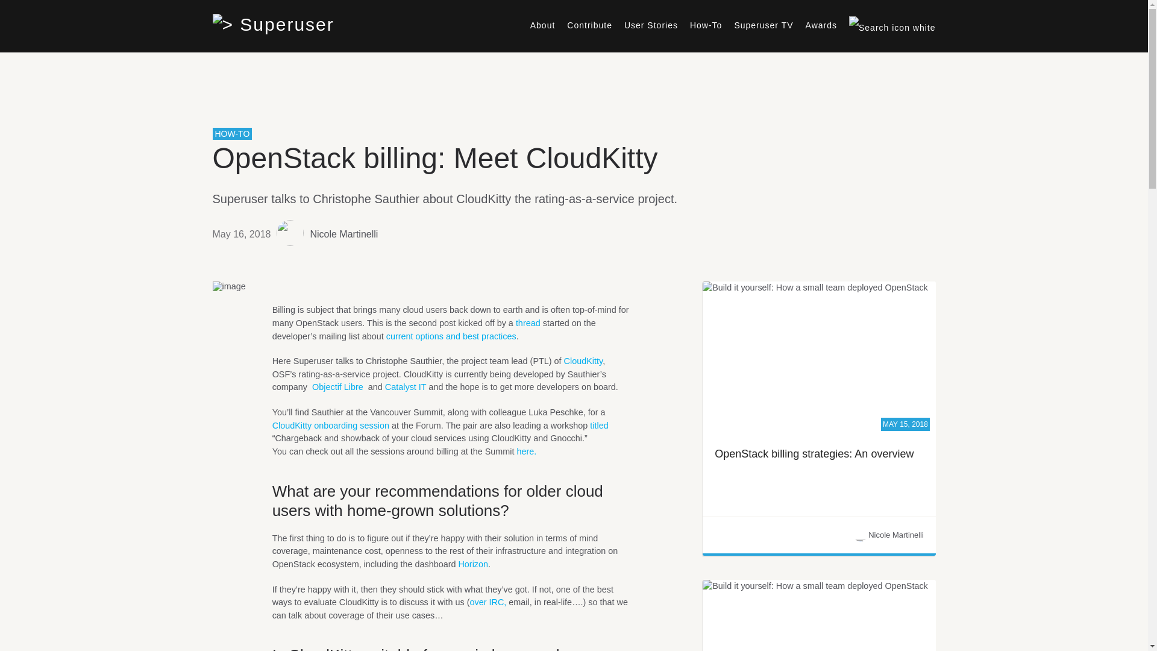 Image resolution: width=1157 pixels, height=651 pixels. I want to click on current options and best practices, so click(451, 336).